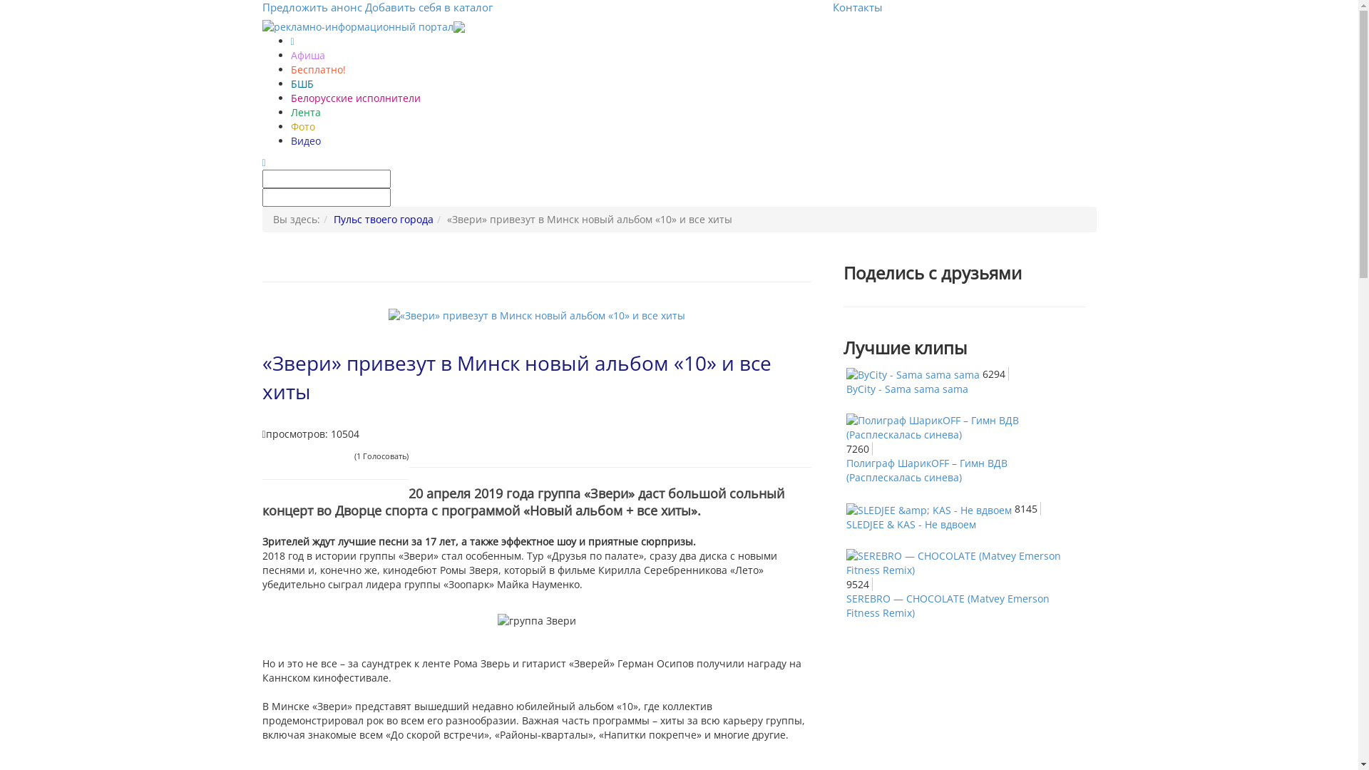 The width and height of the screenshot is (1369, 770). Describe the element at coordinates (271, 456) in the screenshot. I see `1` at that location.